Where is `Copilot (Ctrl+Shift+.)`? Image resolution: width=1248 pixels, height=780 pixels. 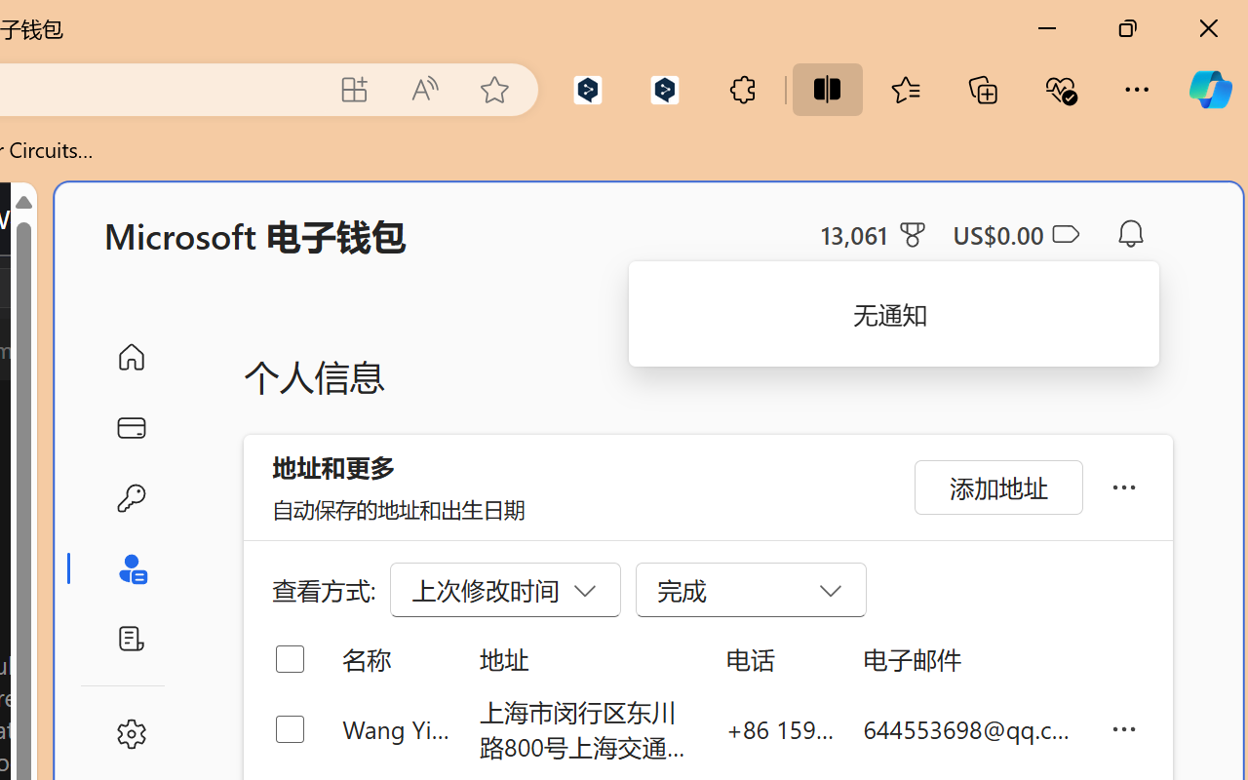
Copilot (Ctrl+Shift+.) is located at coordinates (1210, 90).